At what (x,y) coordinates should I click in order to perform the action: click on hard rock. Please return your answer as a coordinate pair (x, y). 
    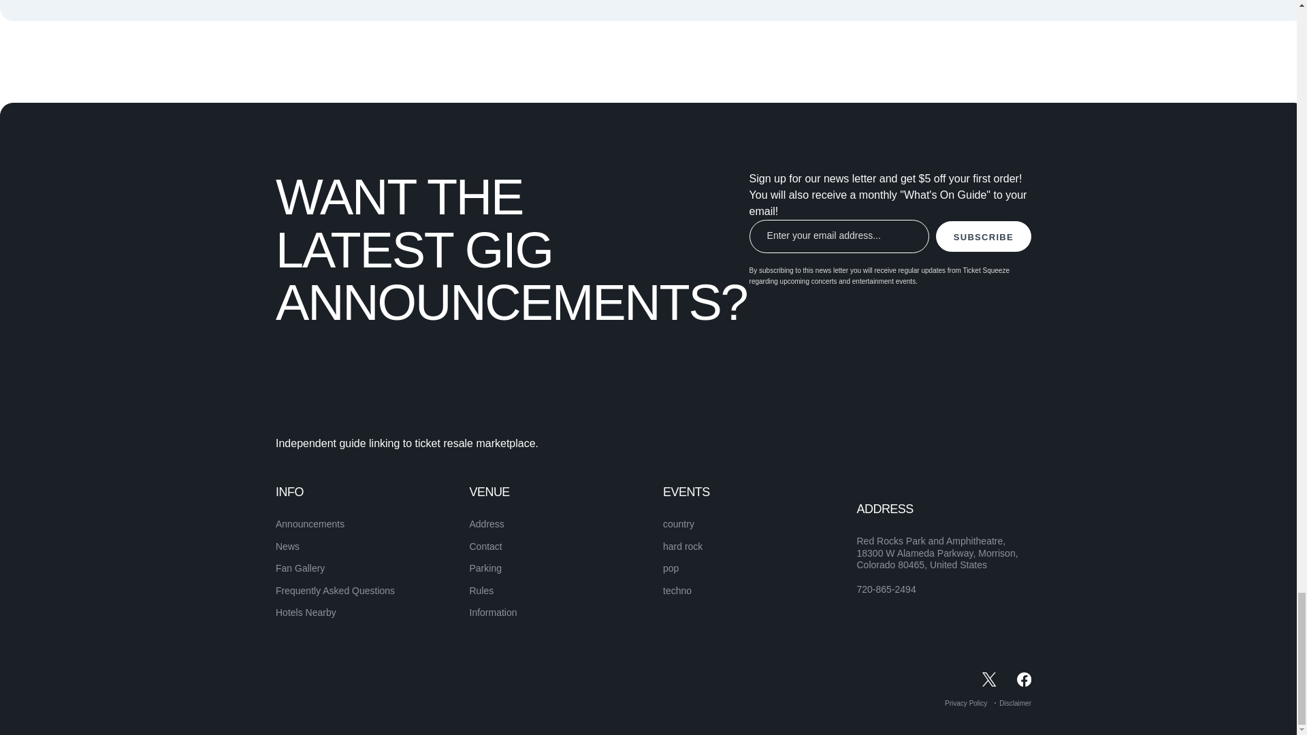
    Looking at the image, I should click on (682, 546).